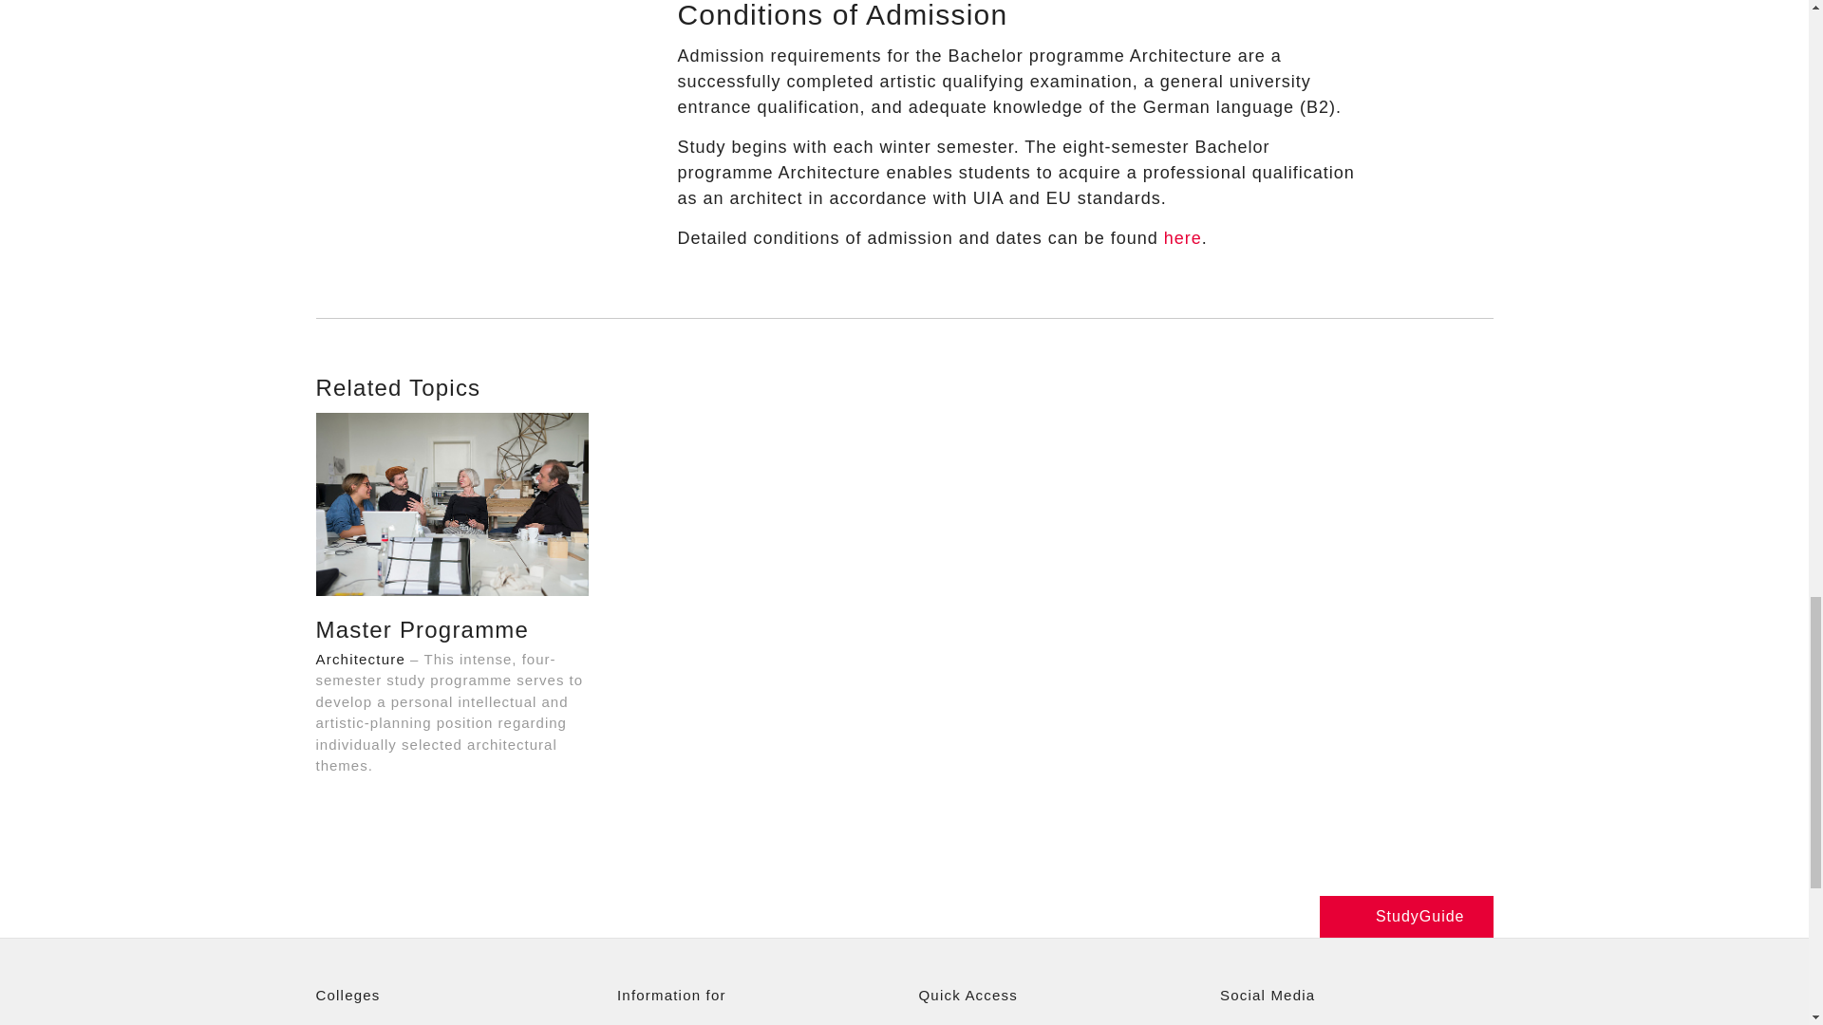  I want to click on Foto: Matthias Heyde, so click(452, 504).